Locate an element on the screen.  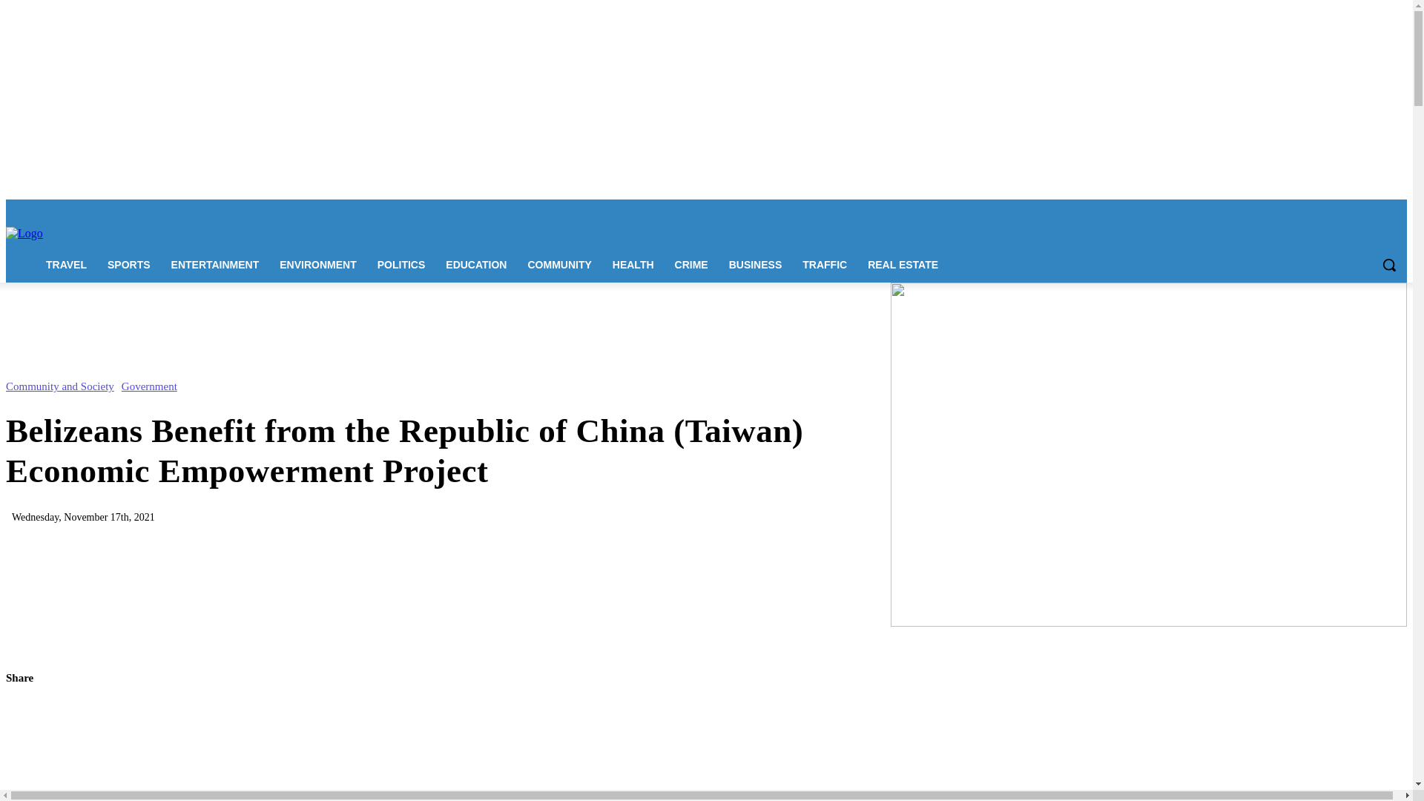
Contact Us is located at coordinates (223, 209).